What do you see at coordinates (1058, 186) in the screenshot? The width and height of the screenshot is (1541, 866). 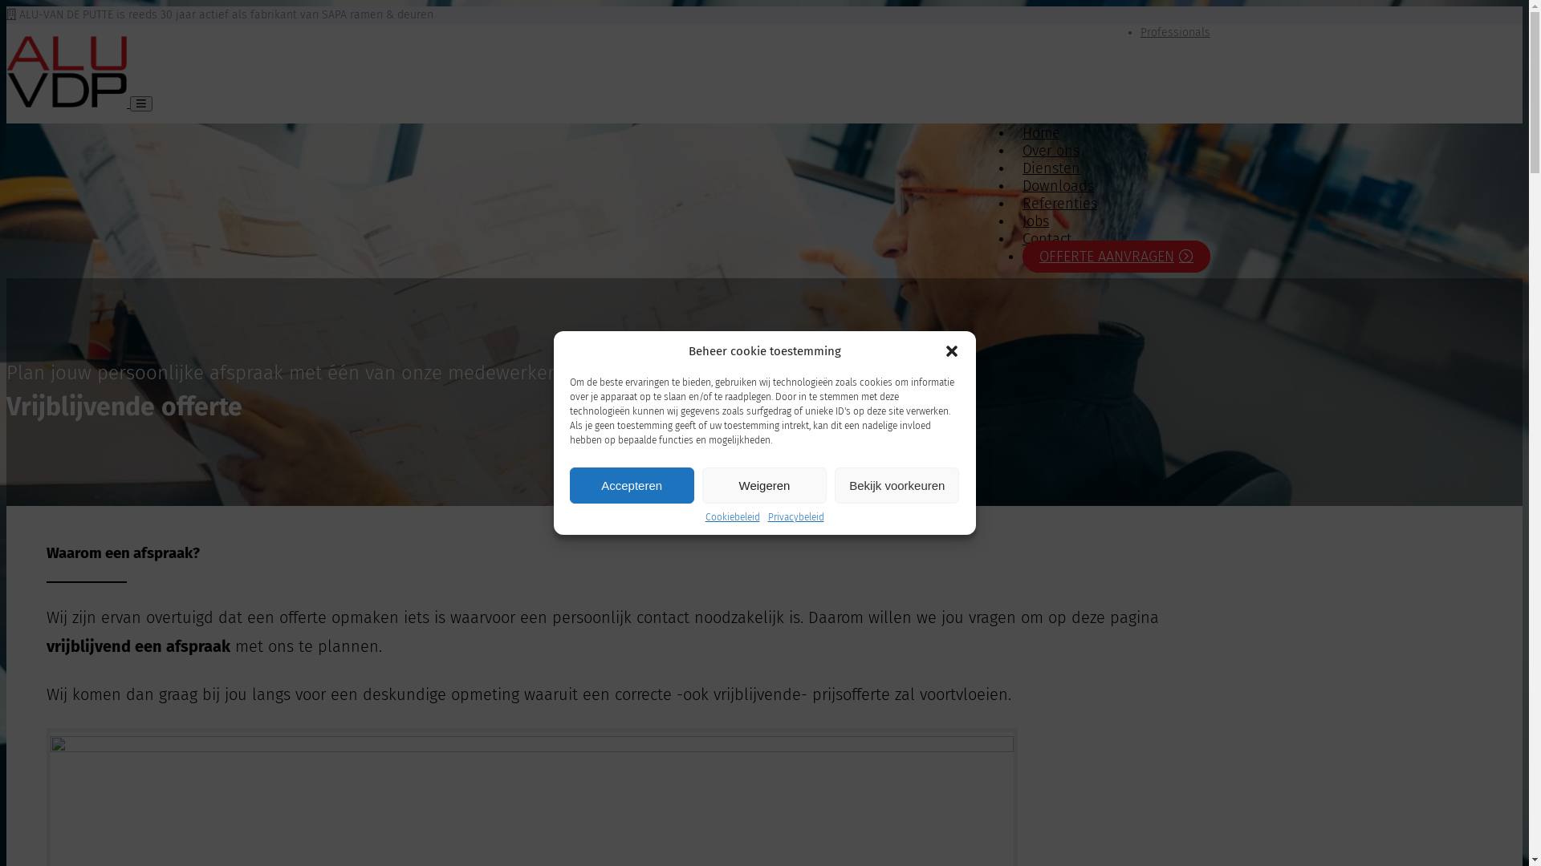 I see `Downloads` at bounding box center [1058, 186].